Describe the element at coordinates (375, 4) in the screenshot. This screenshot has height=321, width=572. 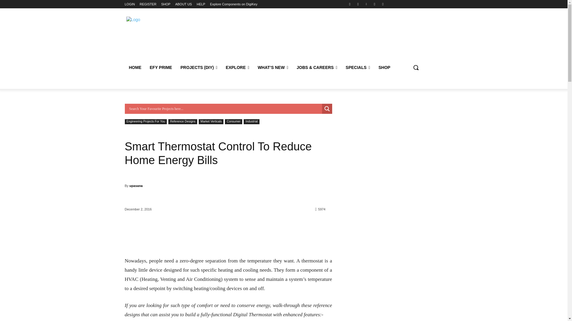
I see `Twitter` at that location.